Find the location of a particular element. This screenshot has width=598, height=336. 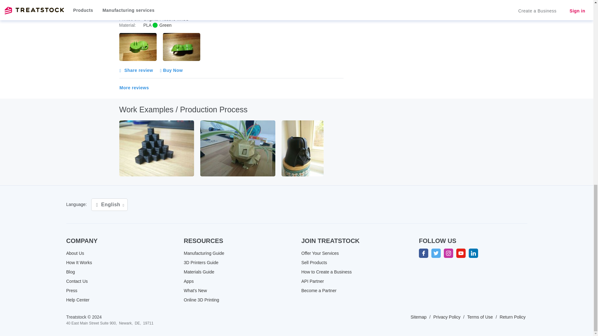

LinkedIn is located at coordinates (473, 253).